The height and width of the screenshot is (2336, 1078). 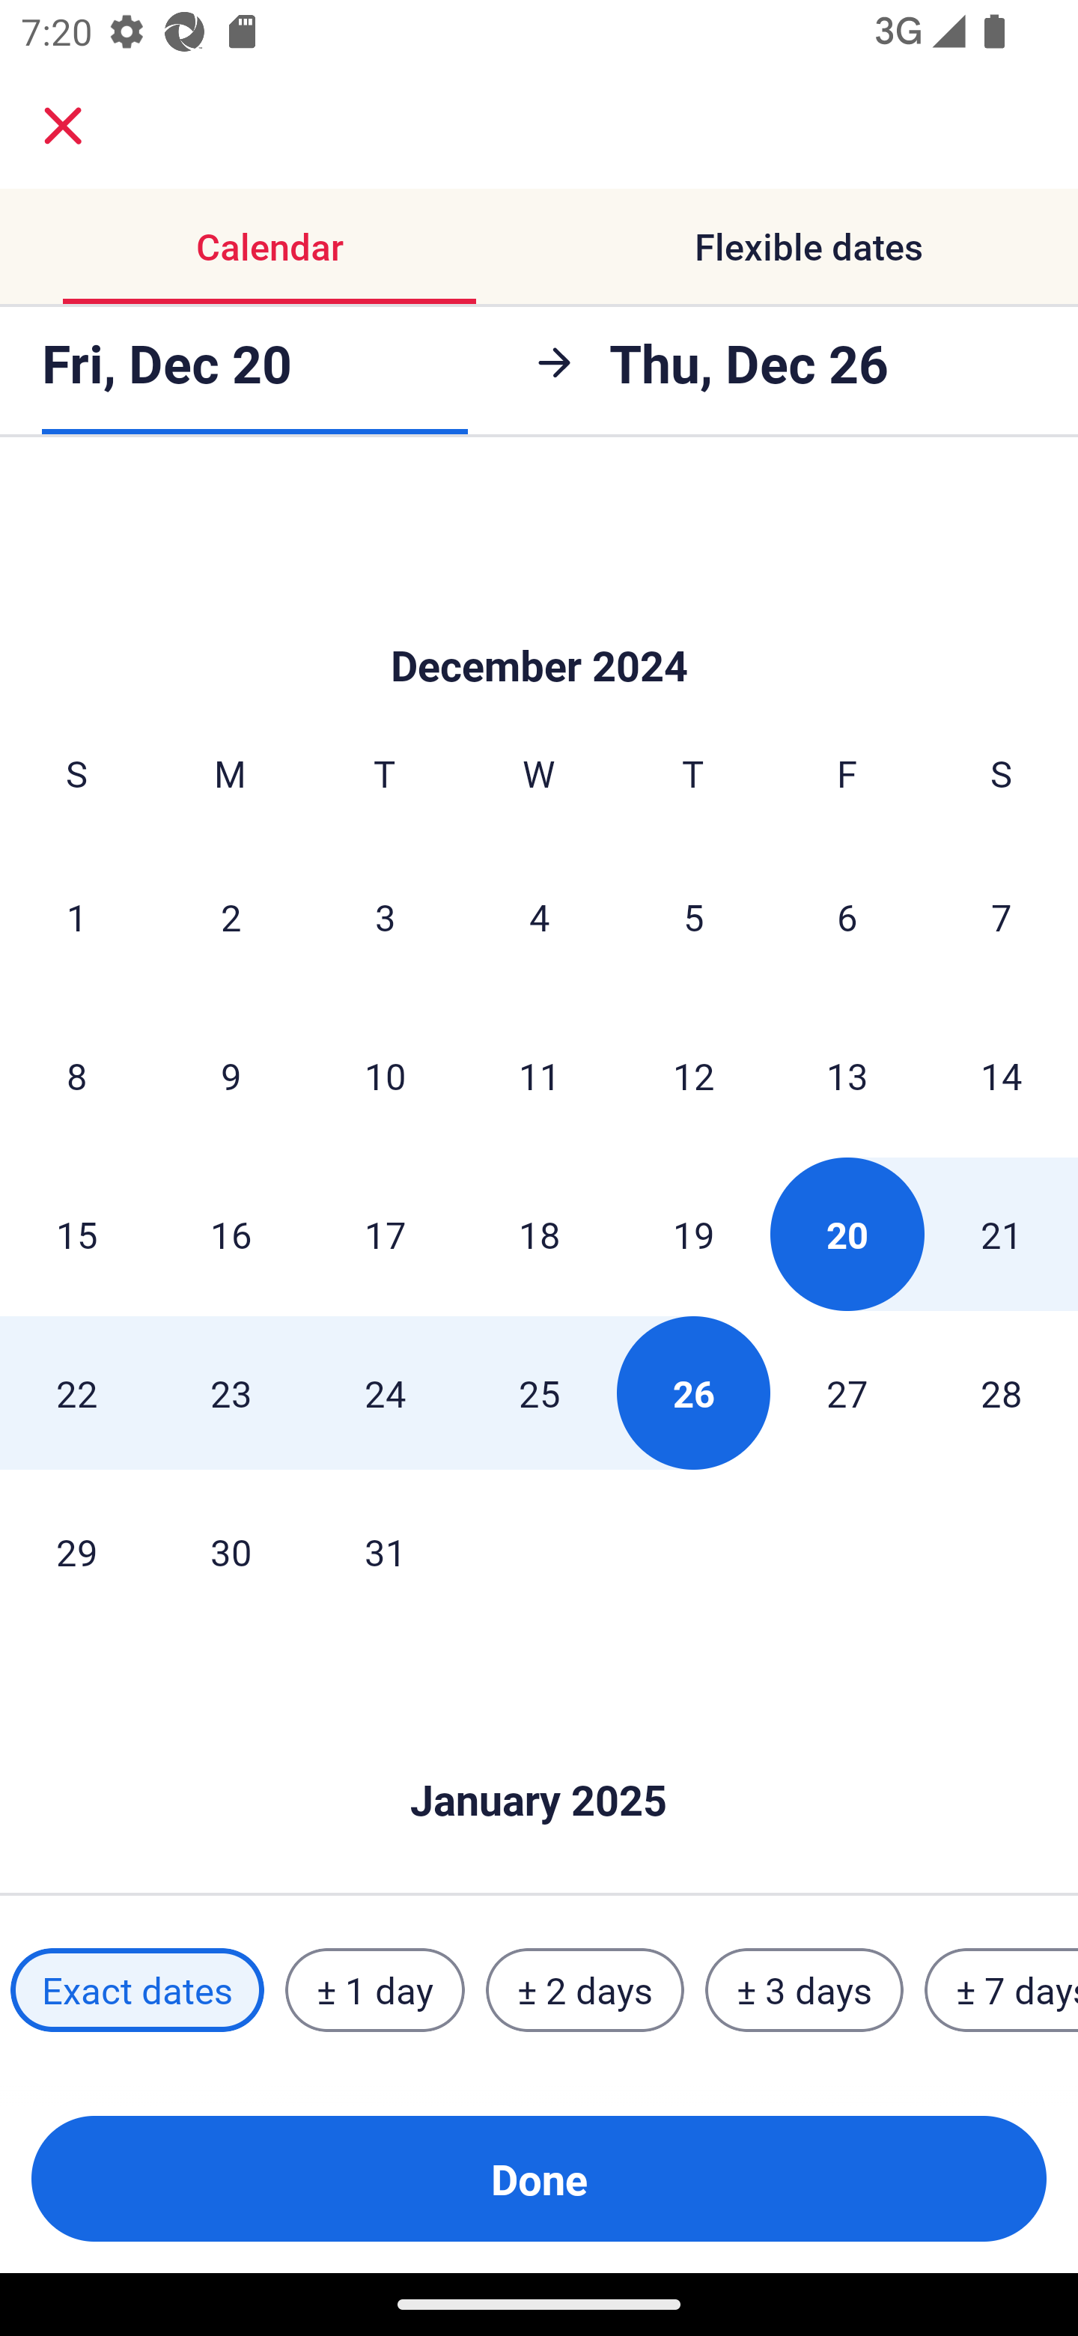 What do you see at coordinates (231, 1075) in the screenshot?
I see `9 Monday, December 9, 2024` at bounding box center [231, 1075].